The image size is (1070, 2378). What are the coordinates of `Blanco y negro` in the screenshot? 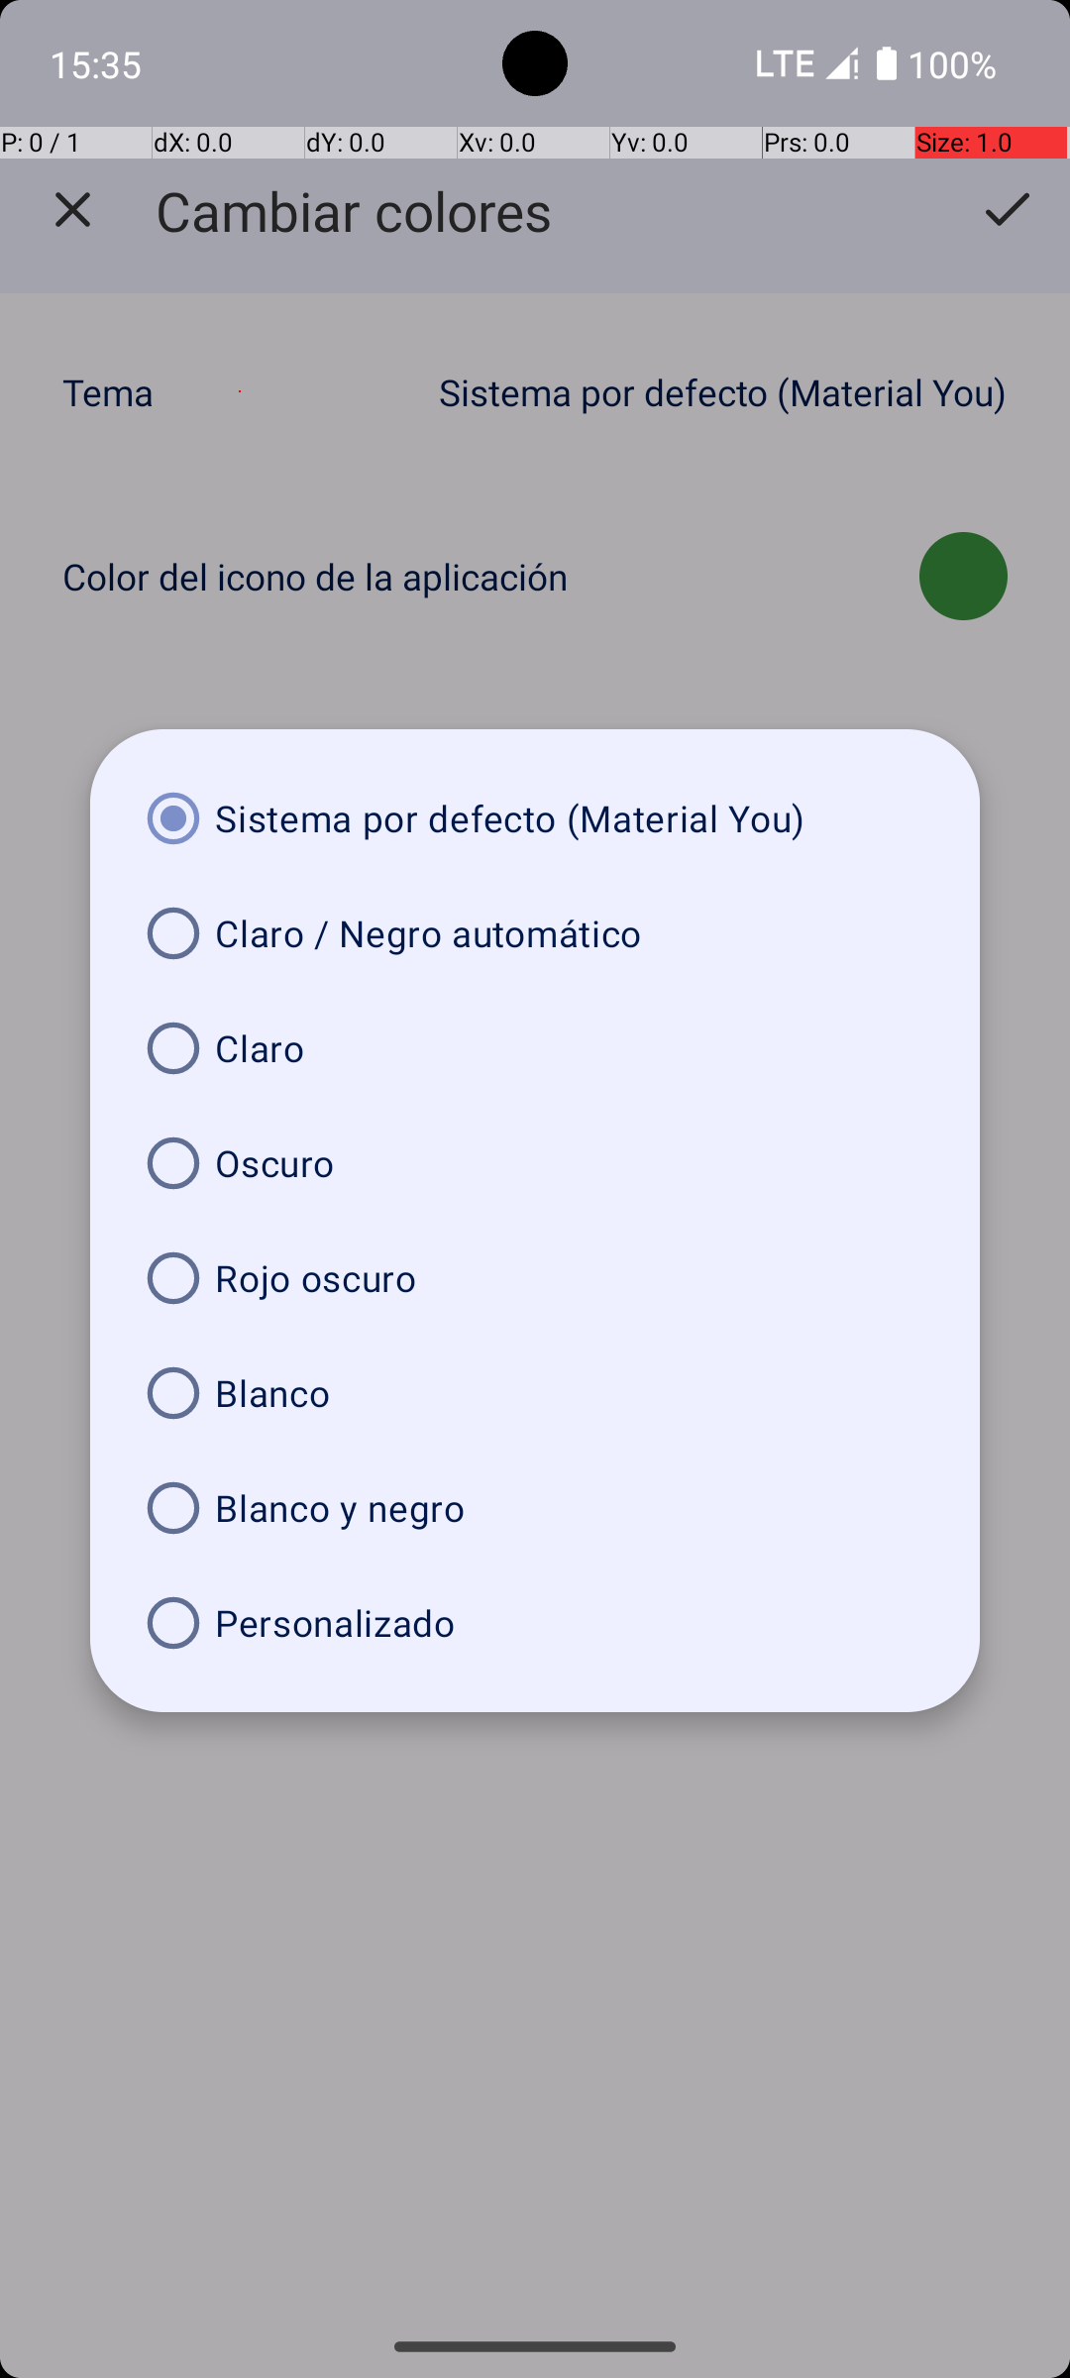 It's located at (535, 1508).